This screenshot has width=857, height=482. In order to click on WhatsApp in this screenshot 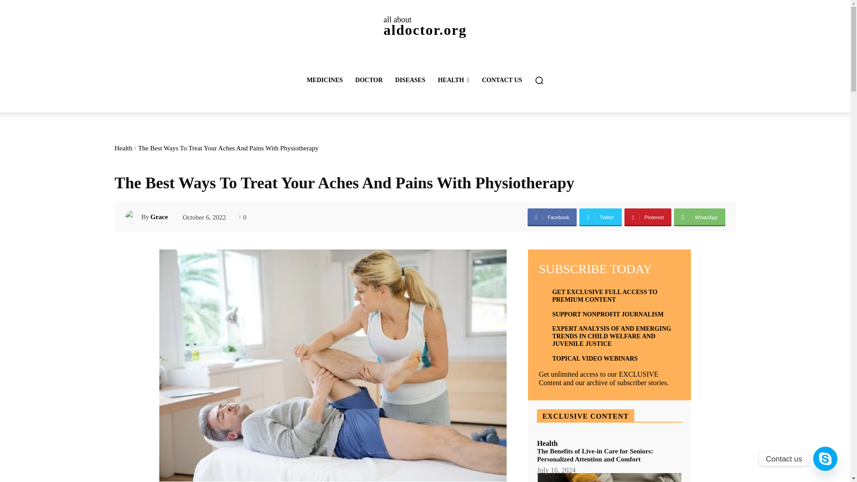, I will do `click(502, 80)`.